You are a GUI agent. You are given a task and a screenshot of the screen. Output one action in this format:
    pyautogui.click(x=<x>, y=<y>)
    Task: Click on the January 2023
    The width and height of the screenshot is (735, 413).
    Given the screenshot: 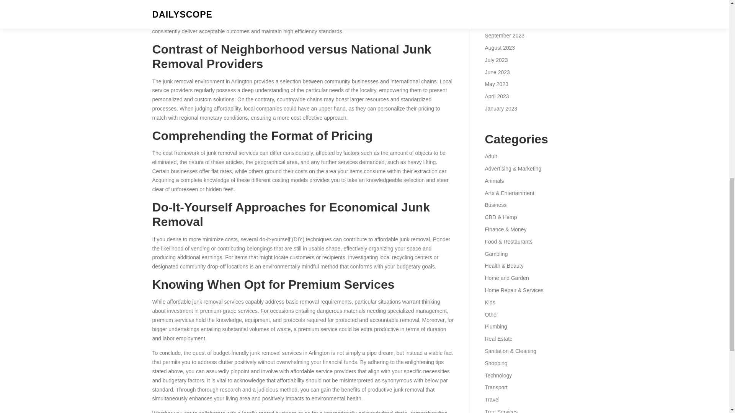 What is the action you would take?
    pyautogui.click(x=501, y=109)
    